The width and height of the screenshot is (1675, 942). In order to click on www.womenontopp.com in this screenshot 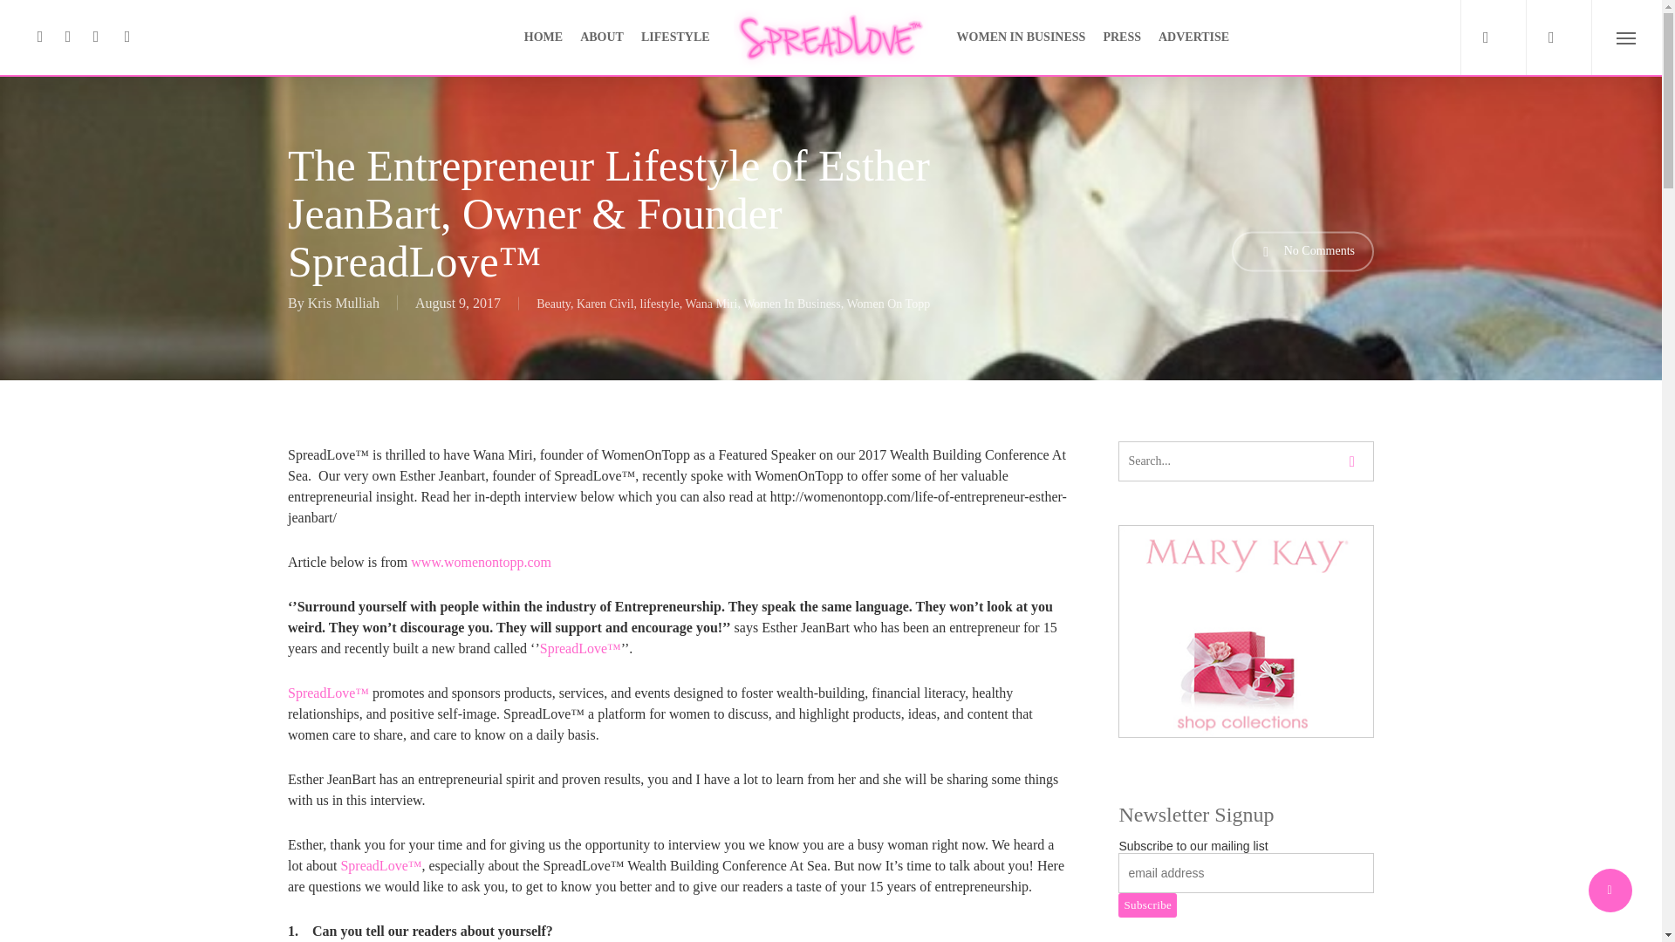, I will do `click(480, 562)`.